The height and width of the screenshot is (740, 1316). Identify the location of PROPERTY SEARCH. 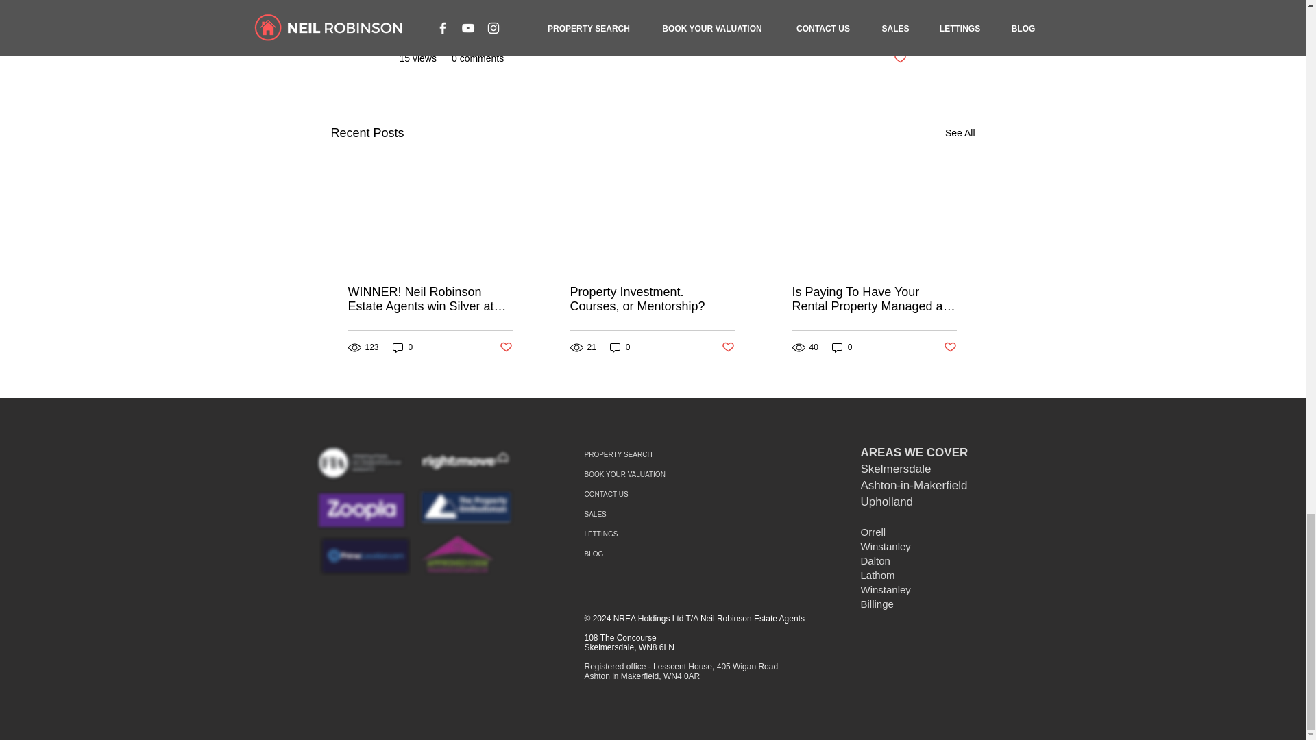
(667, 455).